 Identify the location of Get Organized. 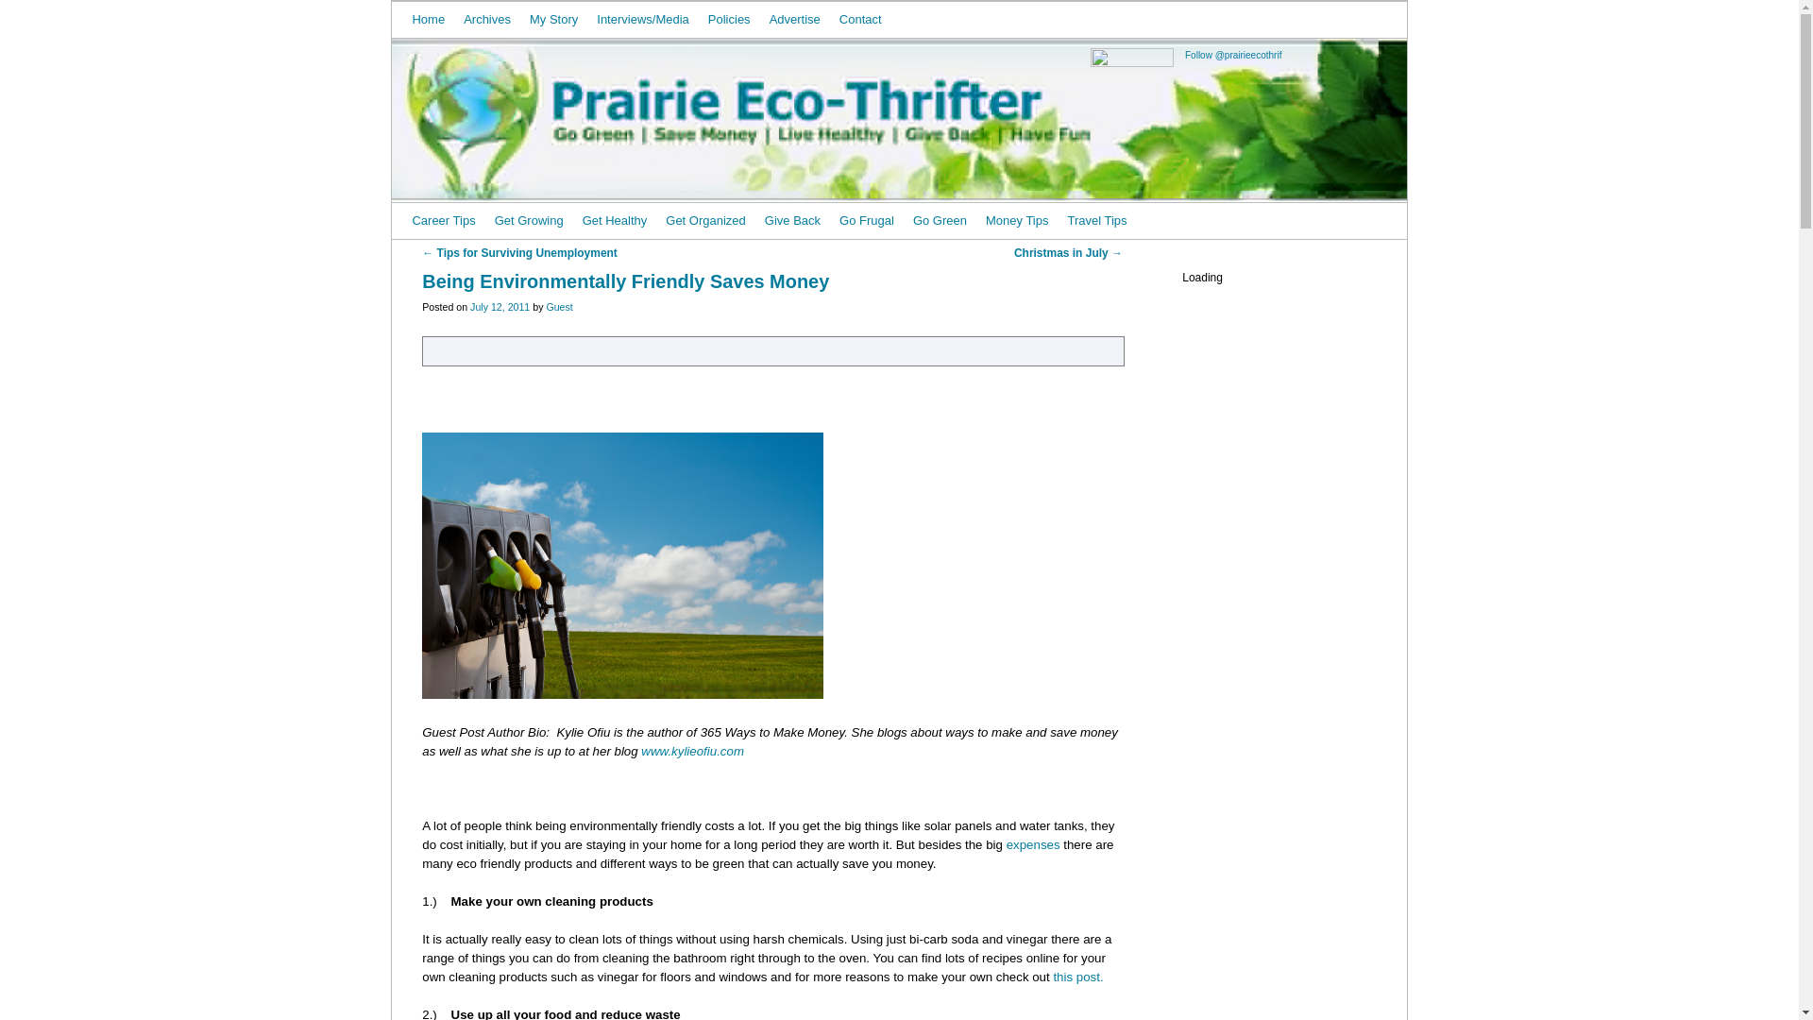
(706, 220).